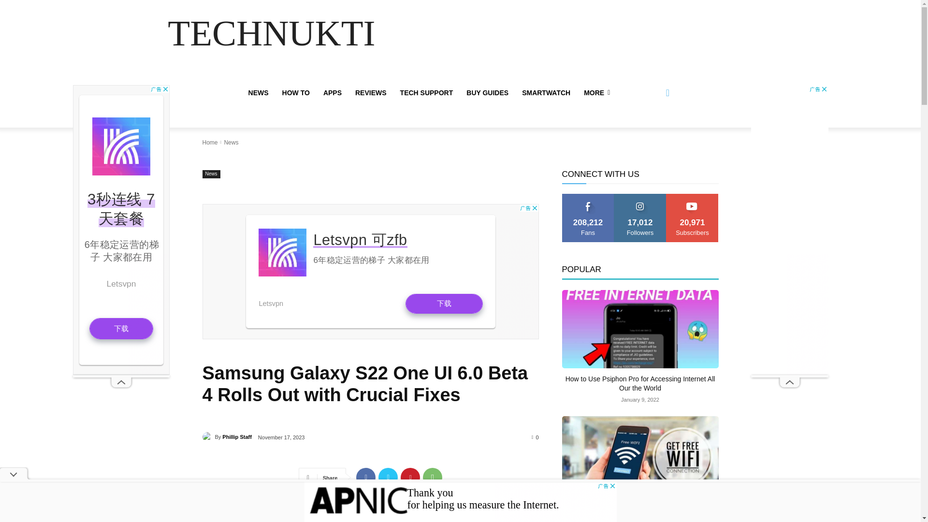 The image size is (928, 522). I want to click on Facebook, so click(366, 477).